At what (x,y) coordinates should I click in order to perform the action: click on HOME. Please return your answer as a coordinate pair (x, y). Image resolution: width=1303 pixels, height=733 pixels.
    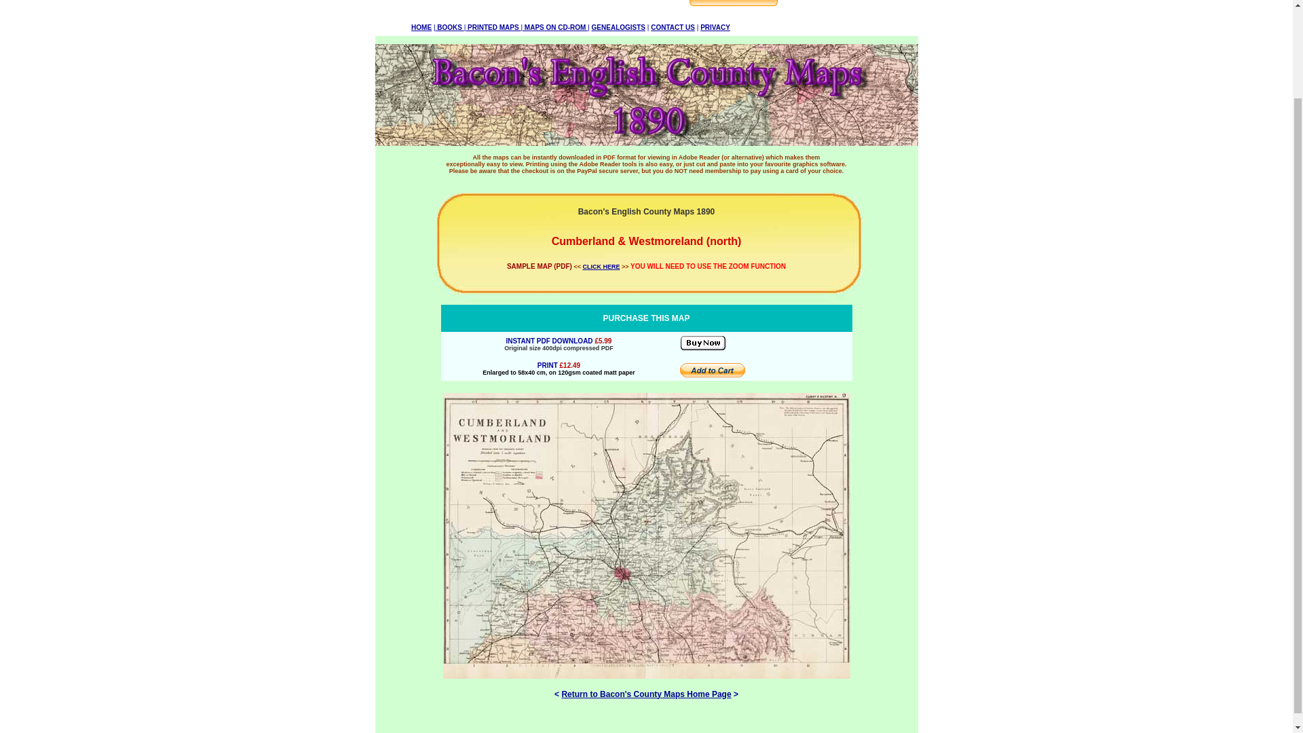
    Looking at the image, I should click on (421, 27).